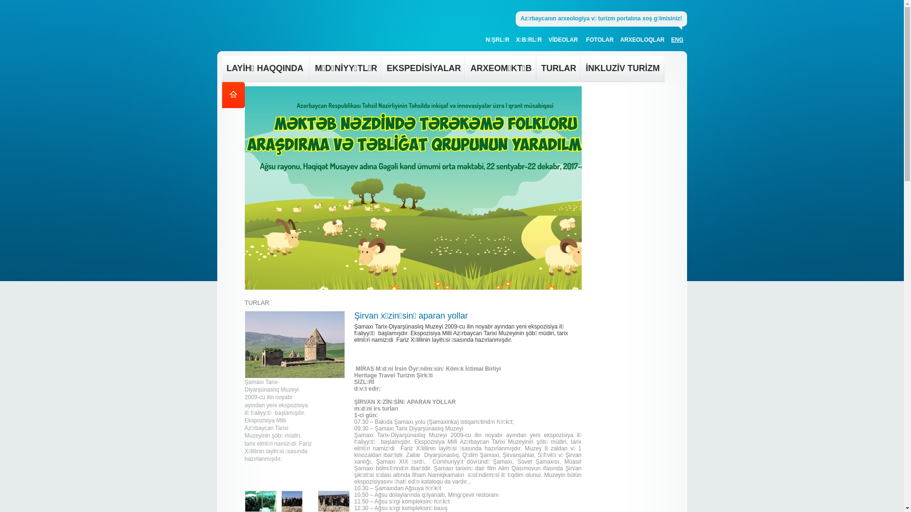 This screenshot has width=911, height=512. What do you see at coordinates (268, 234) in the screenshot?
I see `3` at bounding box center [268, 234].